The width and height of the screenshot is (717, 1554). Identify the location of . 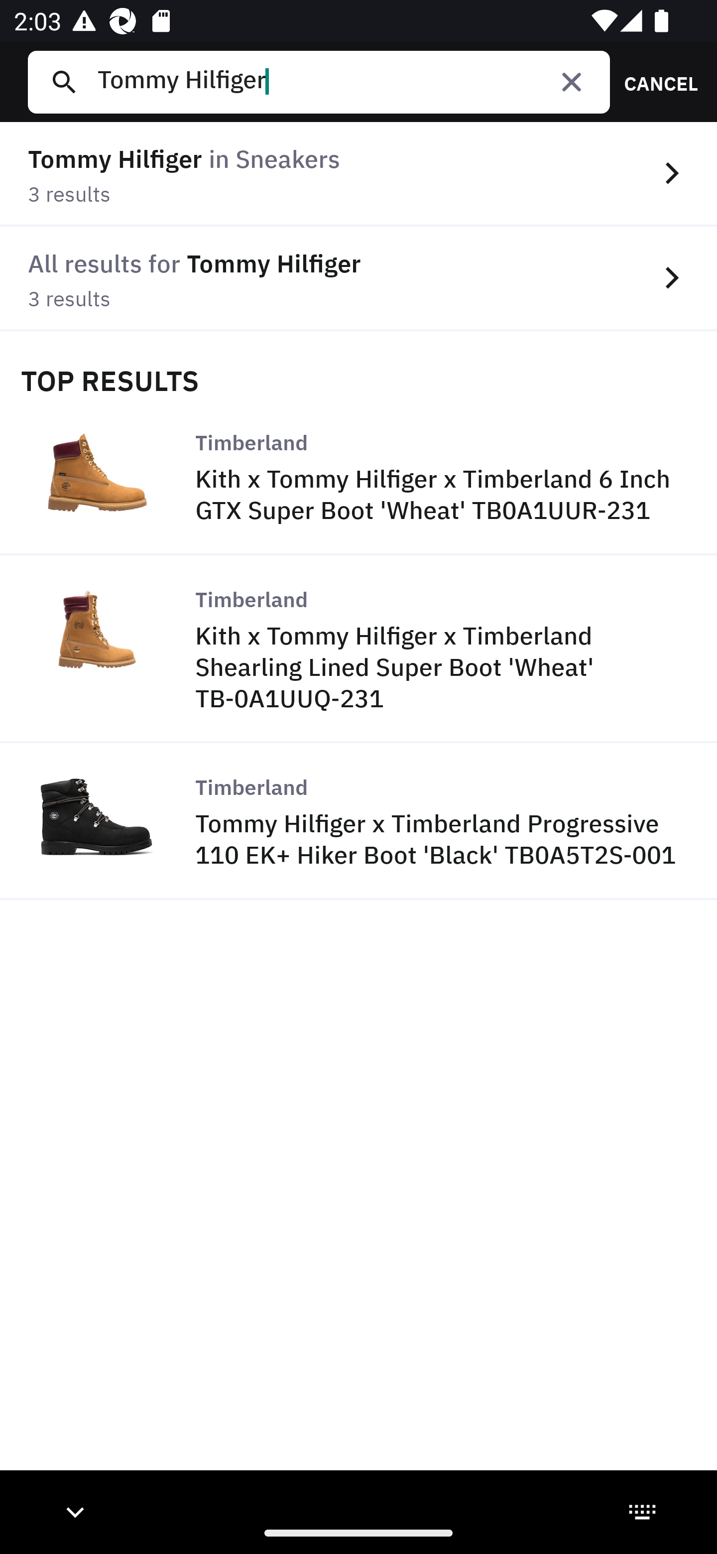
(572, 82).